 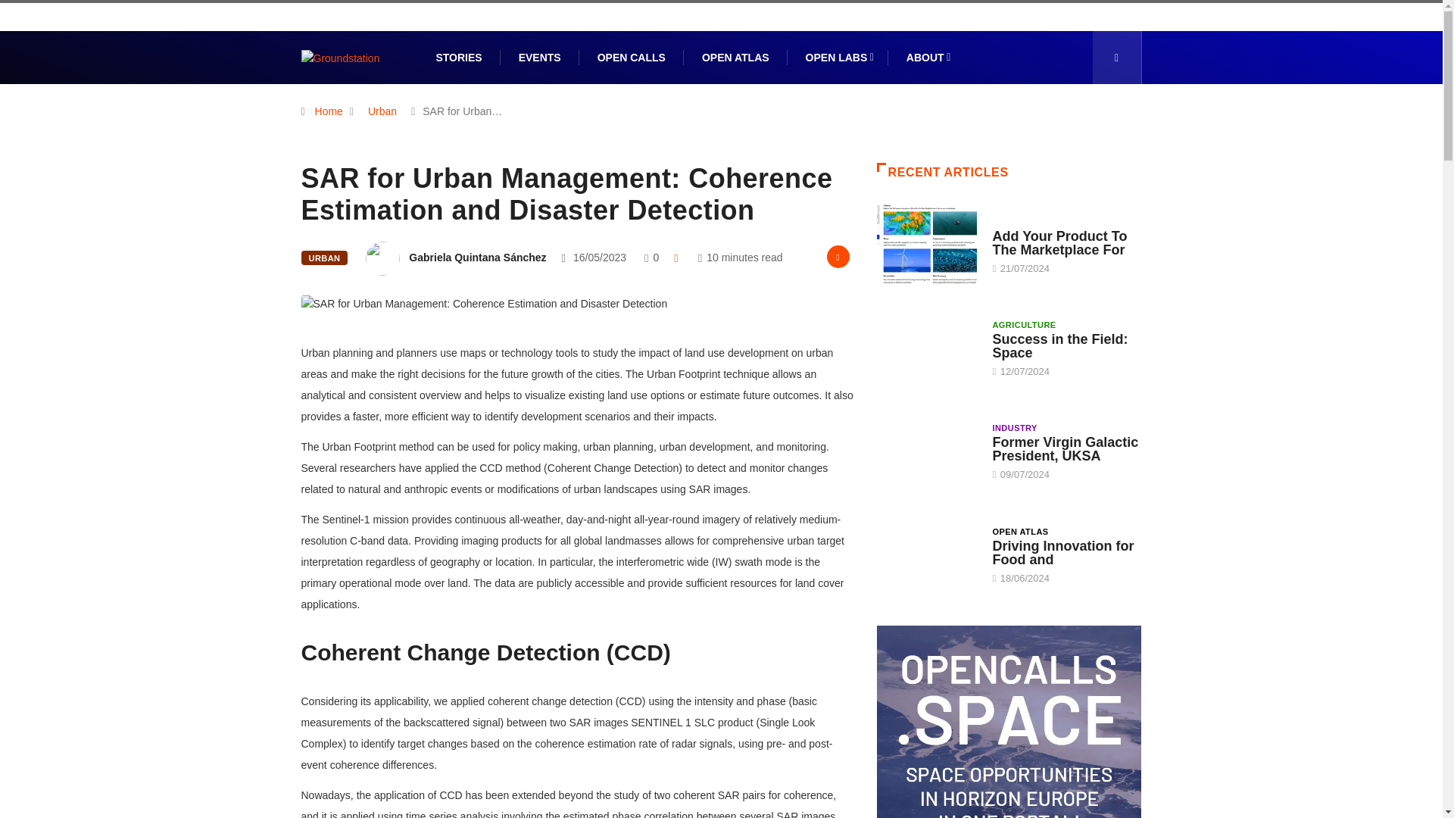 I want to click on URBAN, so click(x=324, y=258).